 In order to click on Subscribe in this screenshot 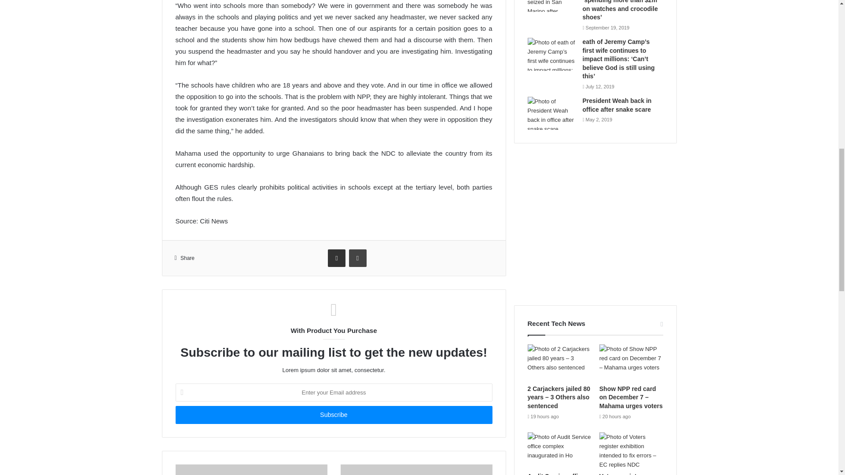, I will do `click(333, 415)`.